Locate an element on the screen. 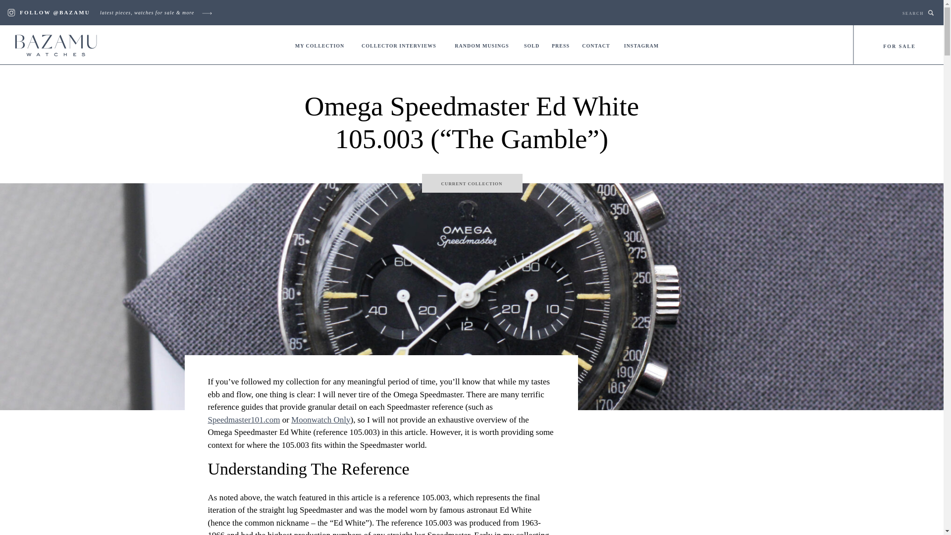 The image size is (951, 535). PRESS is located at coordinates (561, 46).